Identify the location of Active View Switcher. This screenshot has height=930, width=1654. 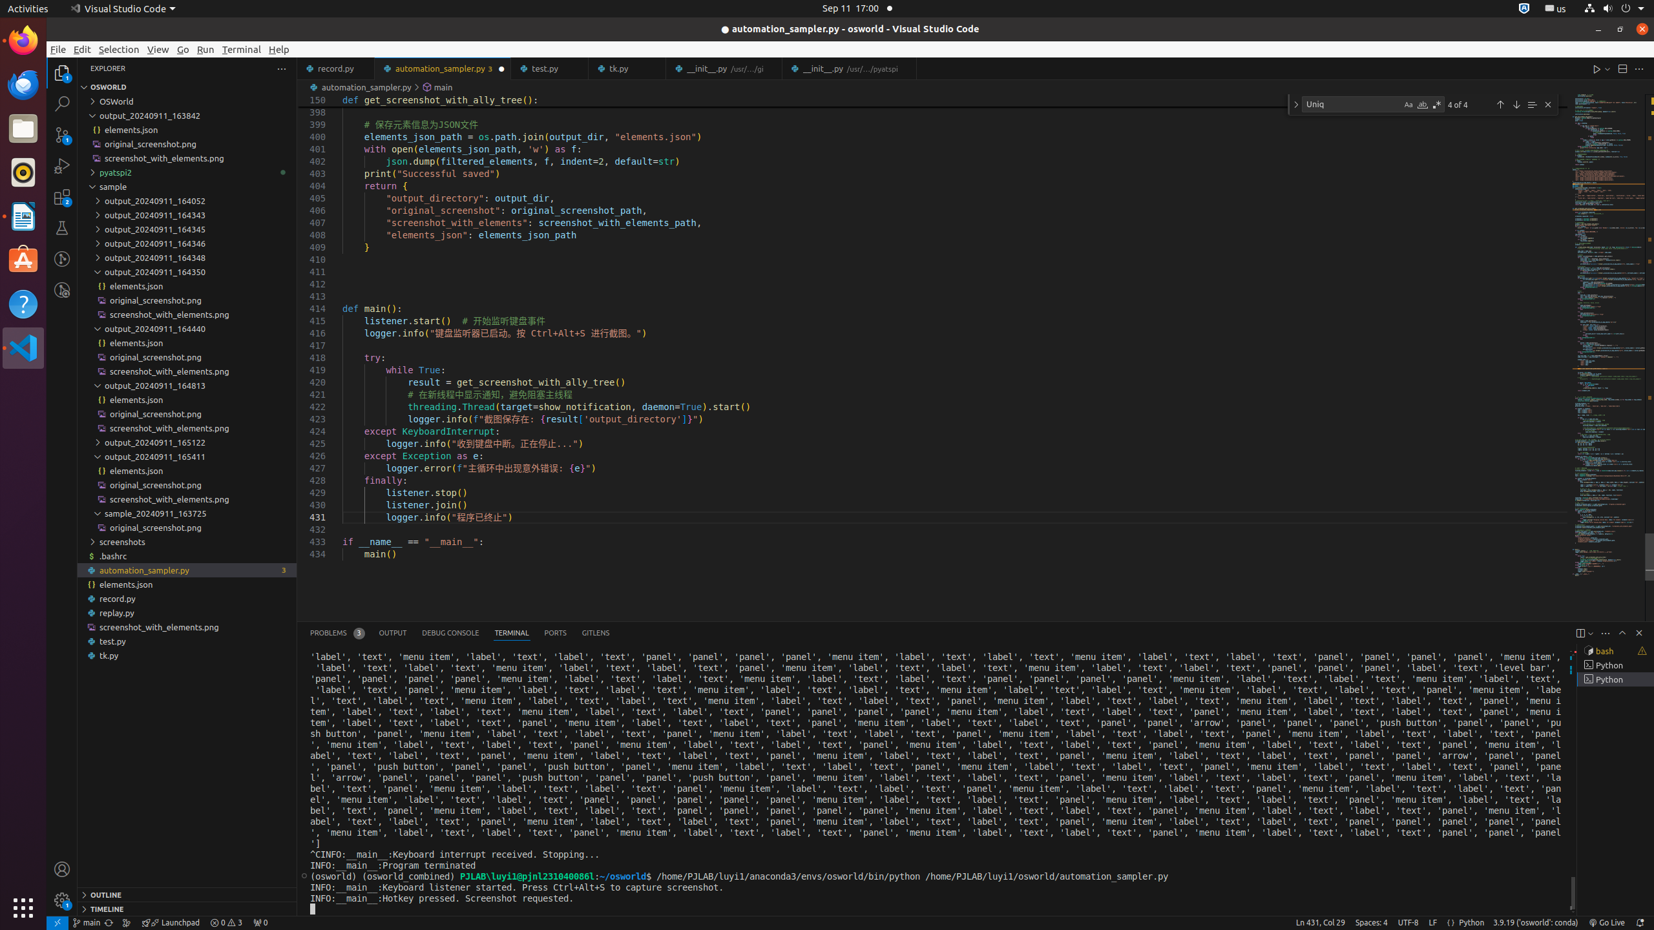
(460, 633).